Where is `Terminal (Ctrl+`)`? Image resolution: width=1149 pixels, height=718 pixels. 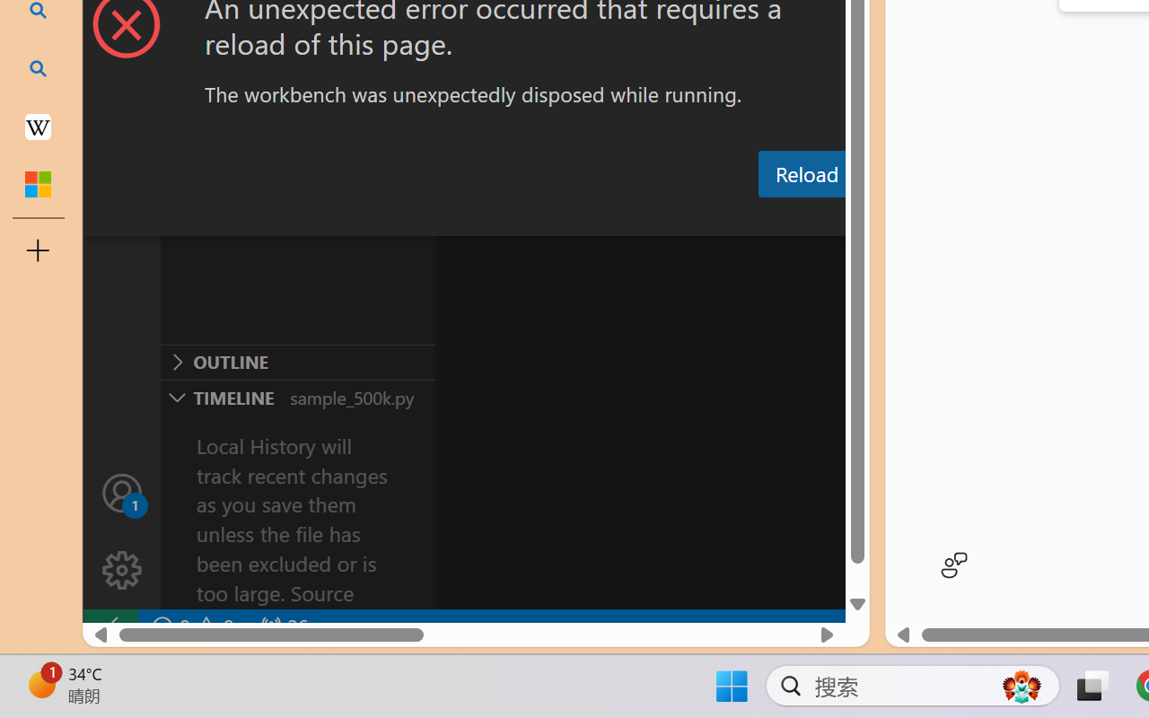 Terminal (Ctrl+`) is located at coordinates (917, 218).